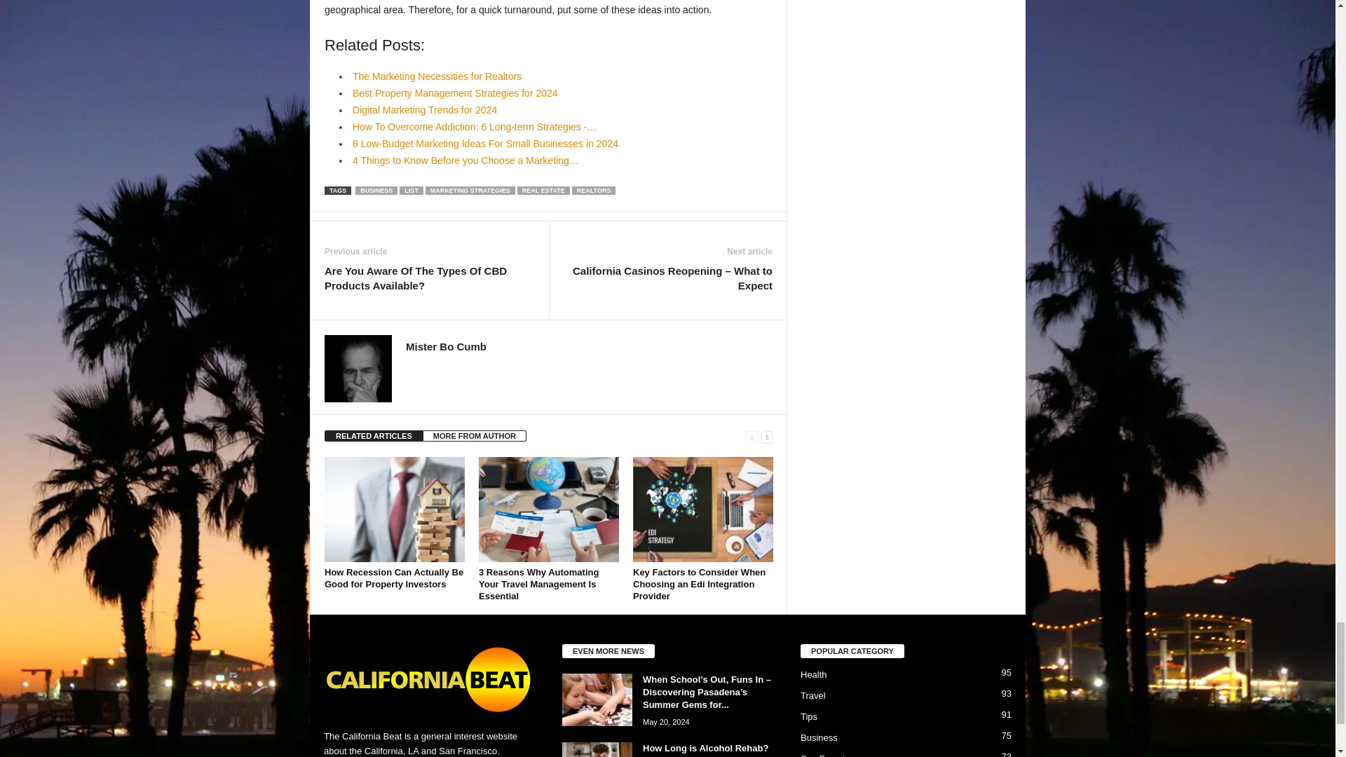  What do you see at coordinates (549, 510) in the screenshot?
I see `3 Reasons Why Automating Your Travel Management Is Essential` at bounding box center [549, 510].